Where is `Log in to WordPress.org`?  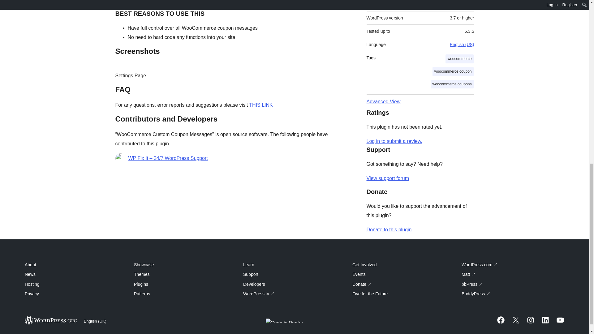 Log in to WordPress.org is located at coordinates (394, 141).